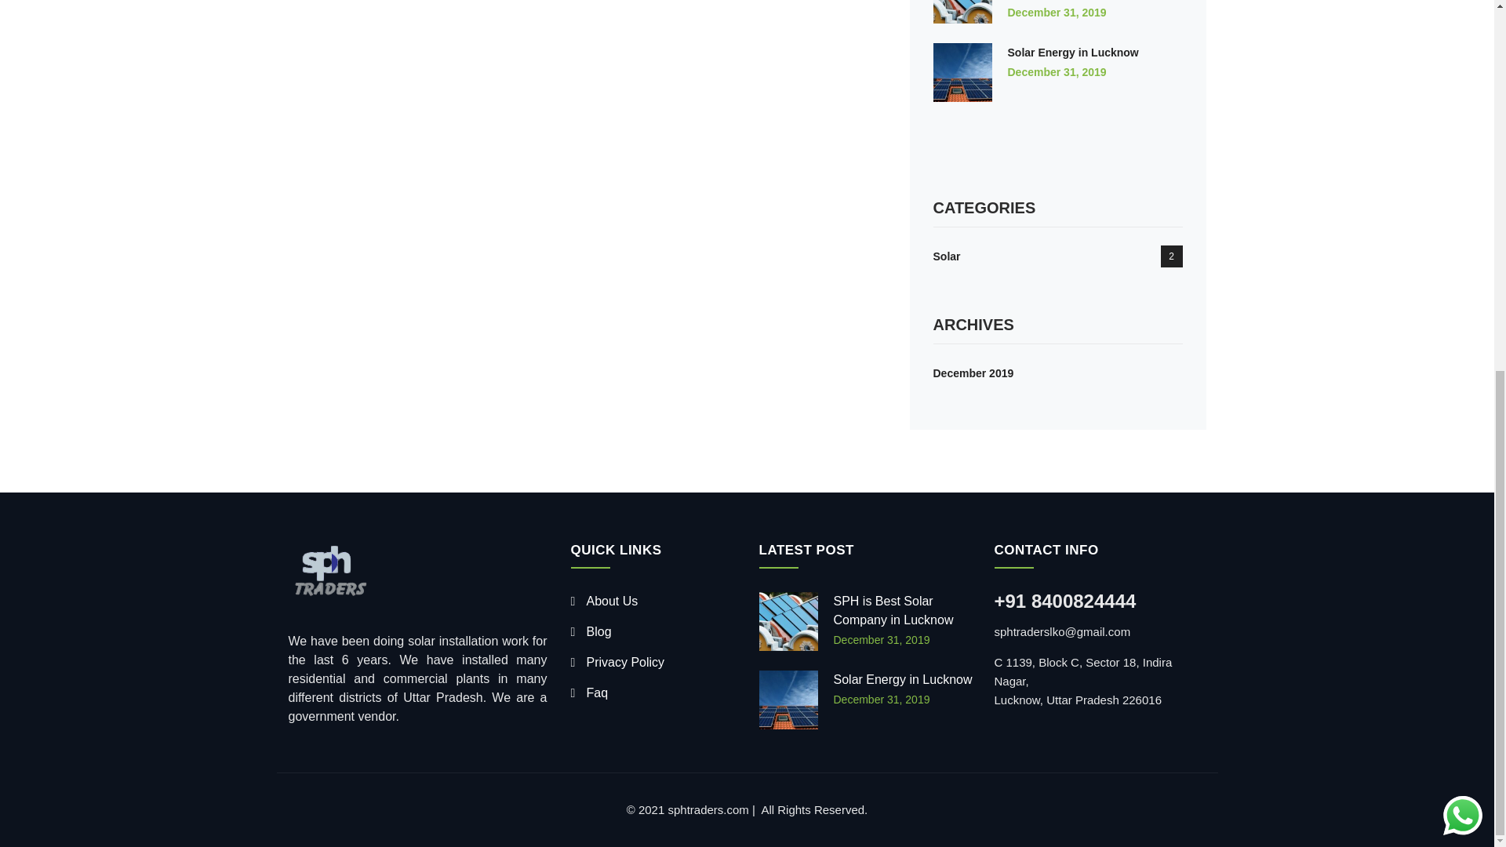  I want to click on About Us, so click(604, 601).